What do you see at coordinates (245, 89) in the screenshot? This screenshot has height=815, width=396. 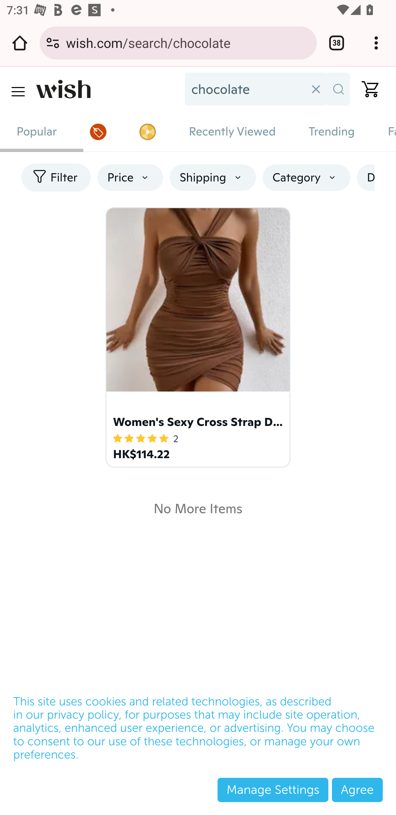 I see `chocolate` at bounding box center [245, 89].